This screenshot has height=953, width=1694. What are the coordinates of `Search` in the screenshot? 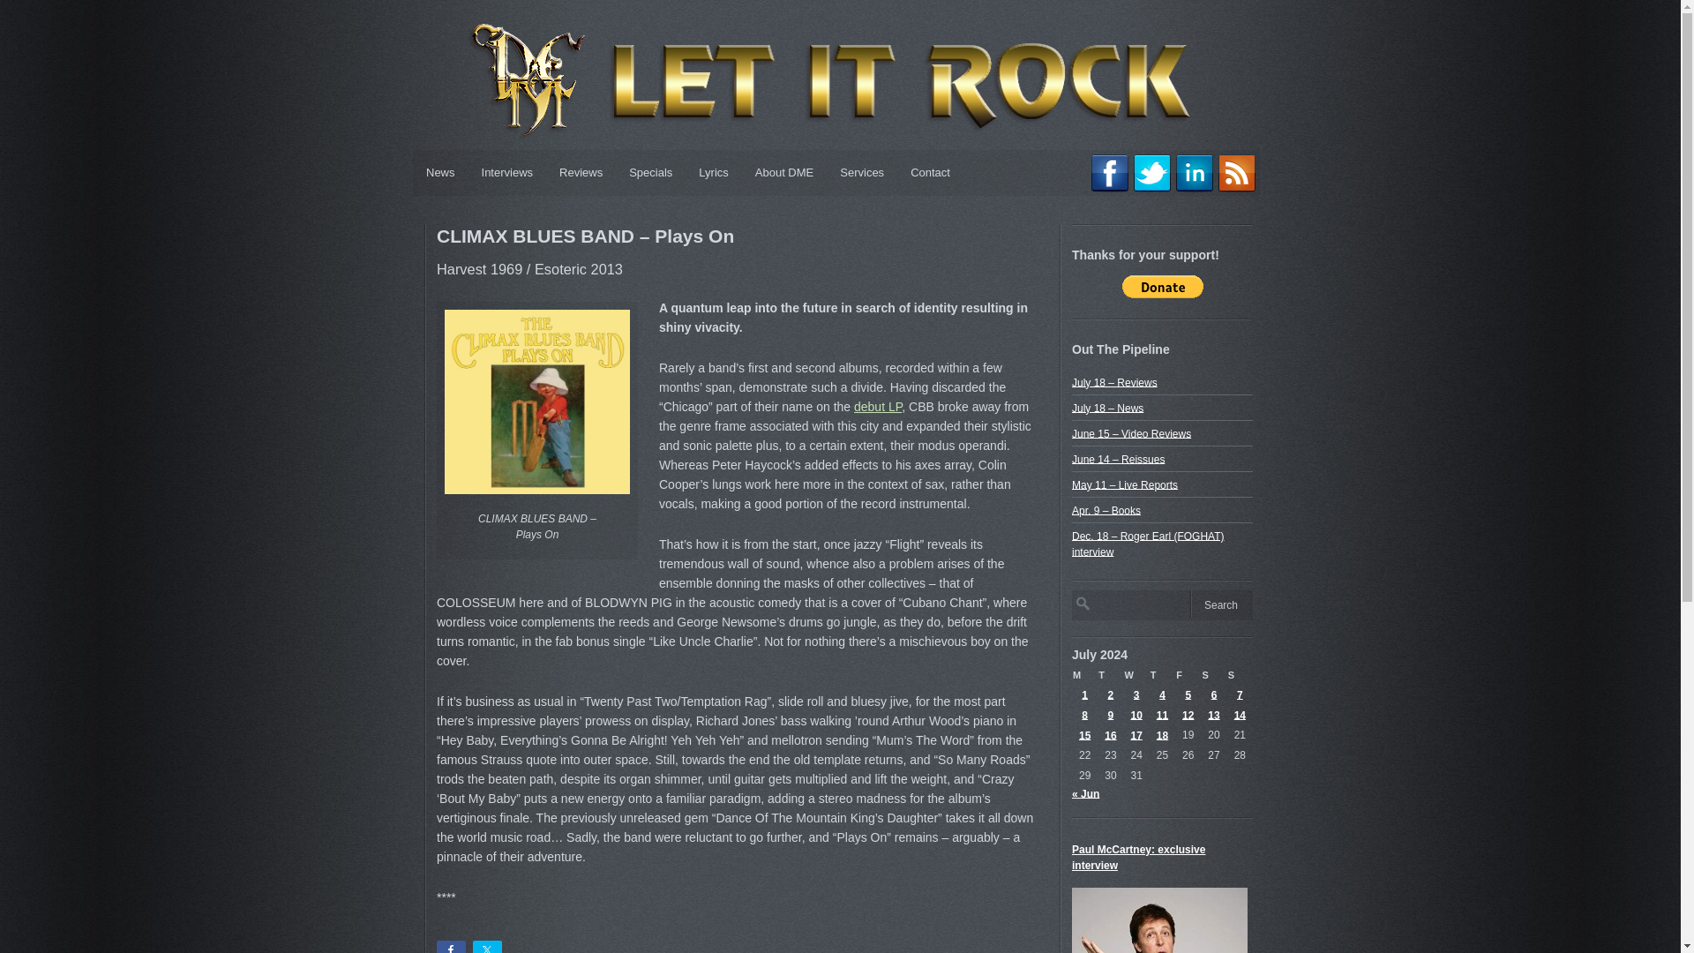 It's located at (1221, 604).